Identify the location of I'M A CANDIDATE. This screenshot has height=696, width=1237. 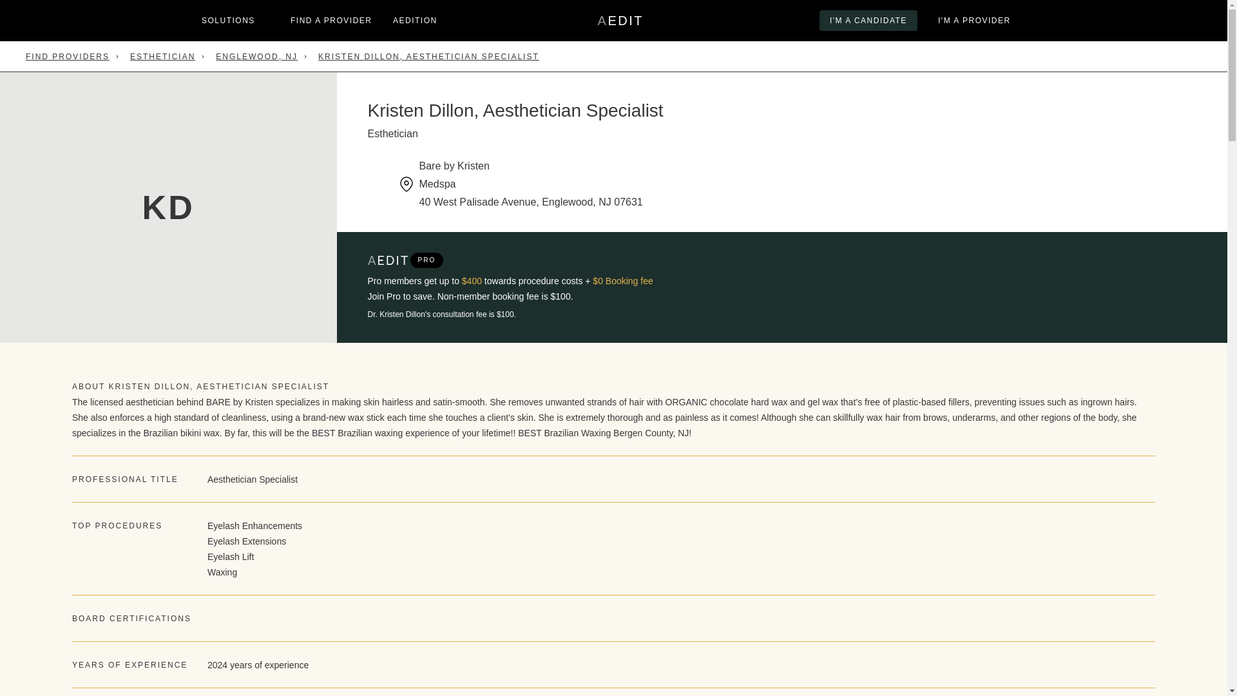
(868, 21).